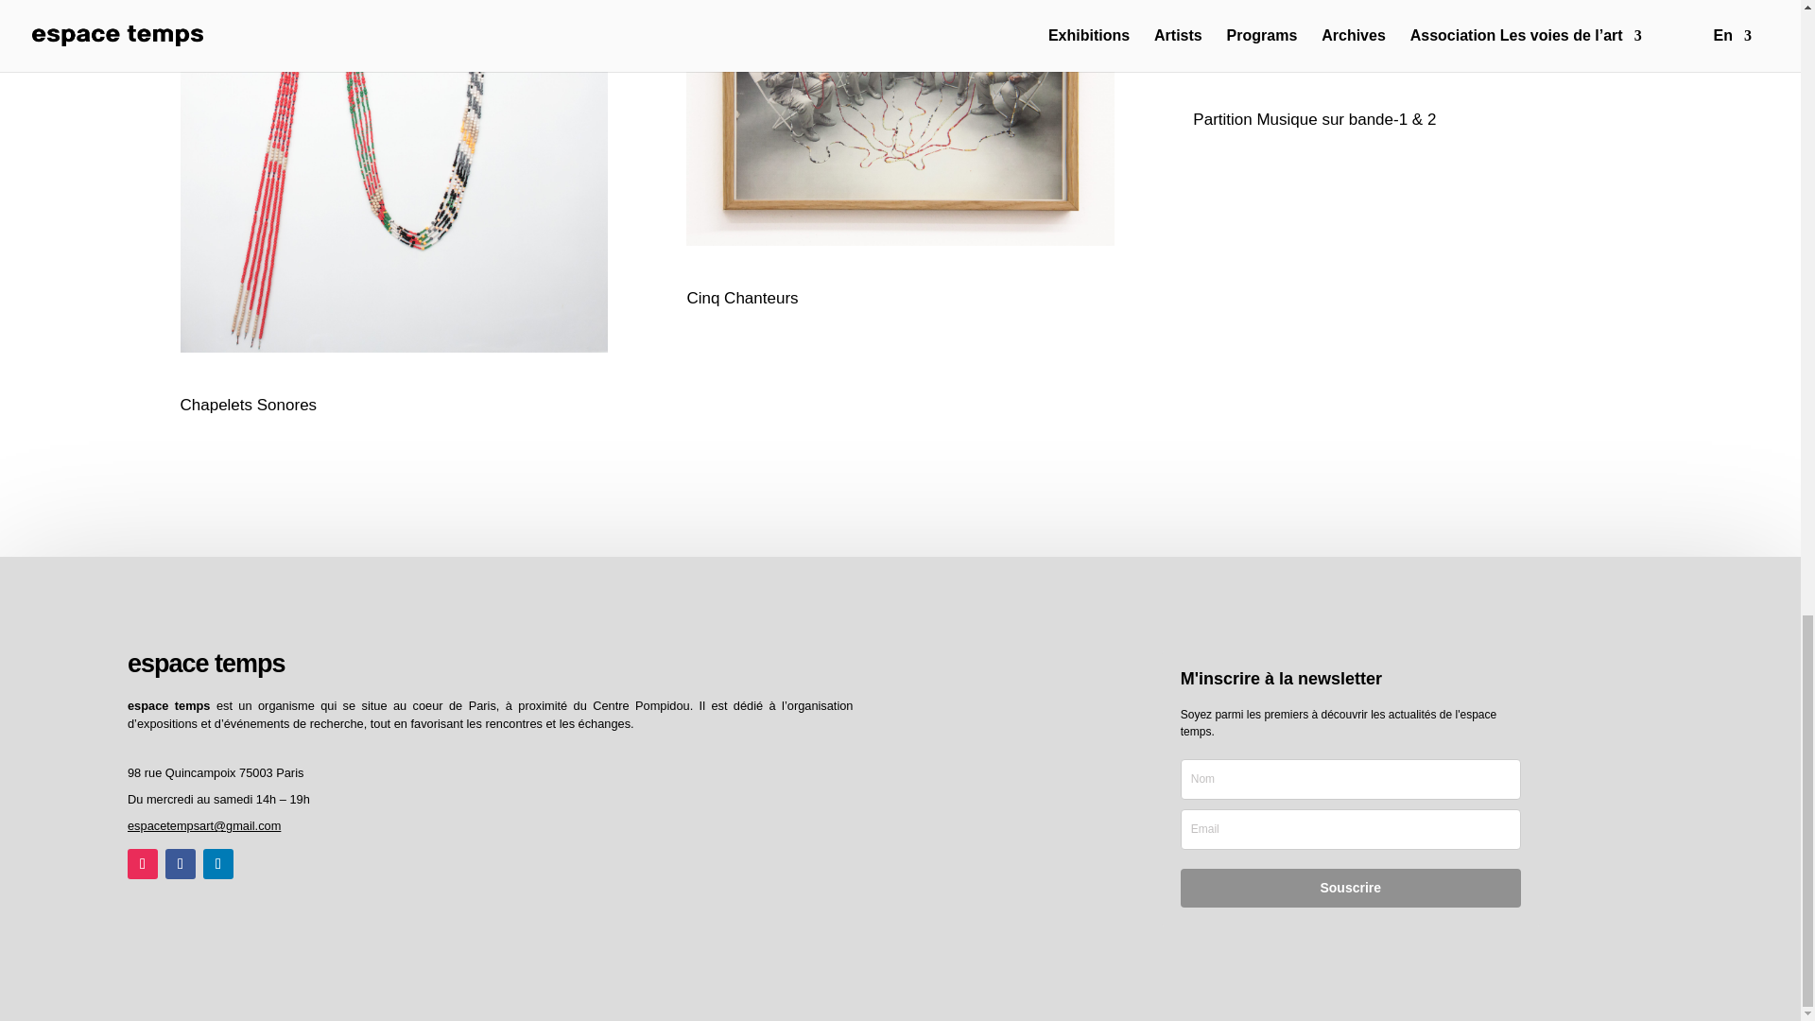 The height and width of the screenshot is (1021, 1815). I want to click on Souscrire, so click(1350, 889).